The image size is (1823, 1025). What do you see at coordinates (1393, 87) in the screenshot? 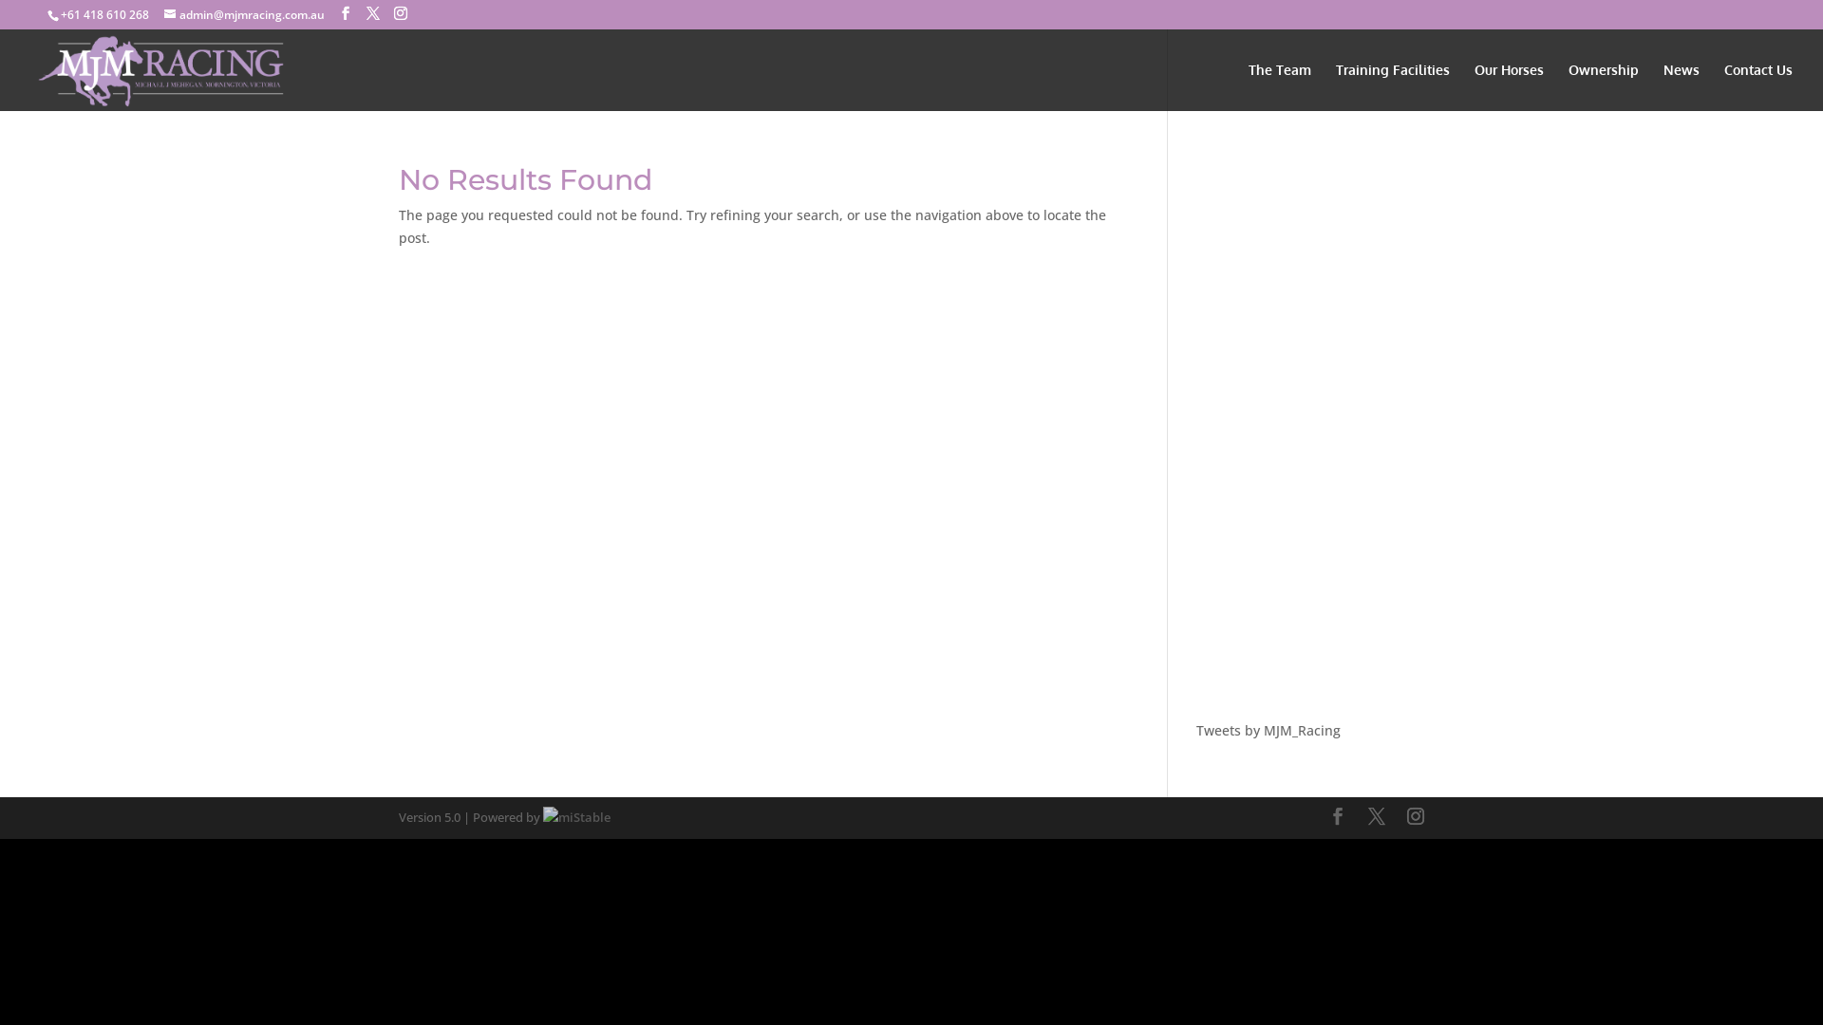
I see `Training Facilities` at bounding box center [1393, 87].